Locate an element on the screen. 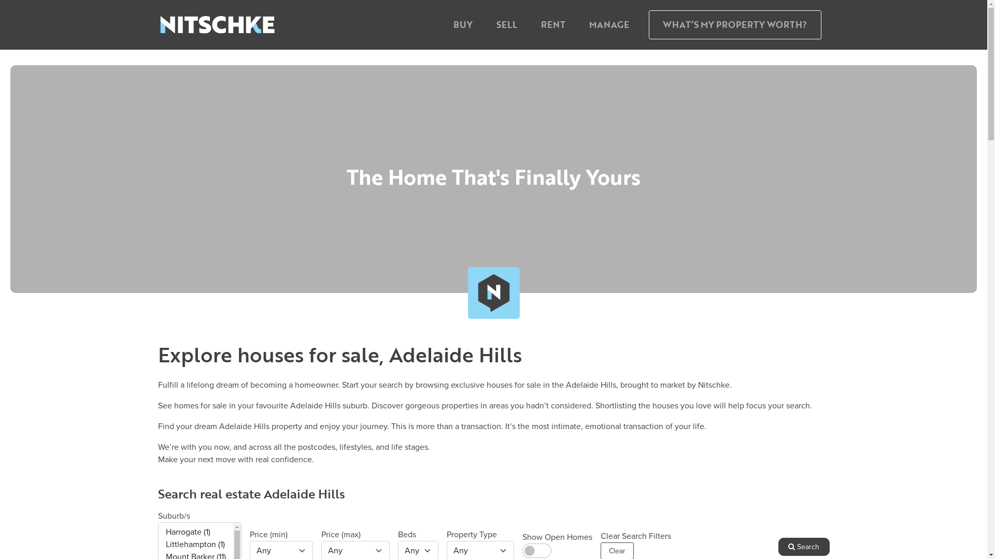 This screenshot has height=559, width=995. Search is located at coordinates (804, 547).